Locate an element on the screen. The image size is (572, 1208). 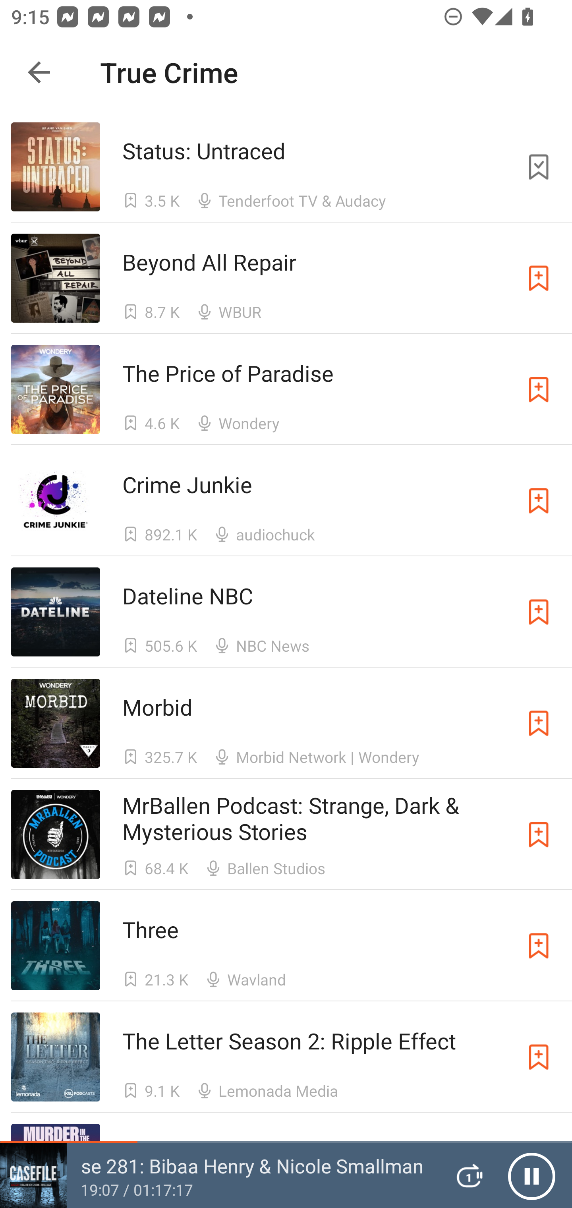
Three Three  21.3 K  Wavland Subscribe is located at coordinates (286, 946).